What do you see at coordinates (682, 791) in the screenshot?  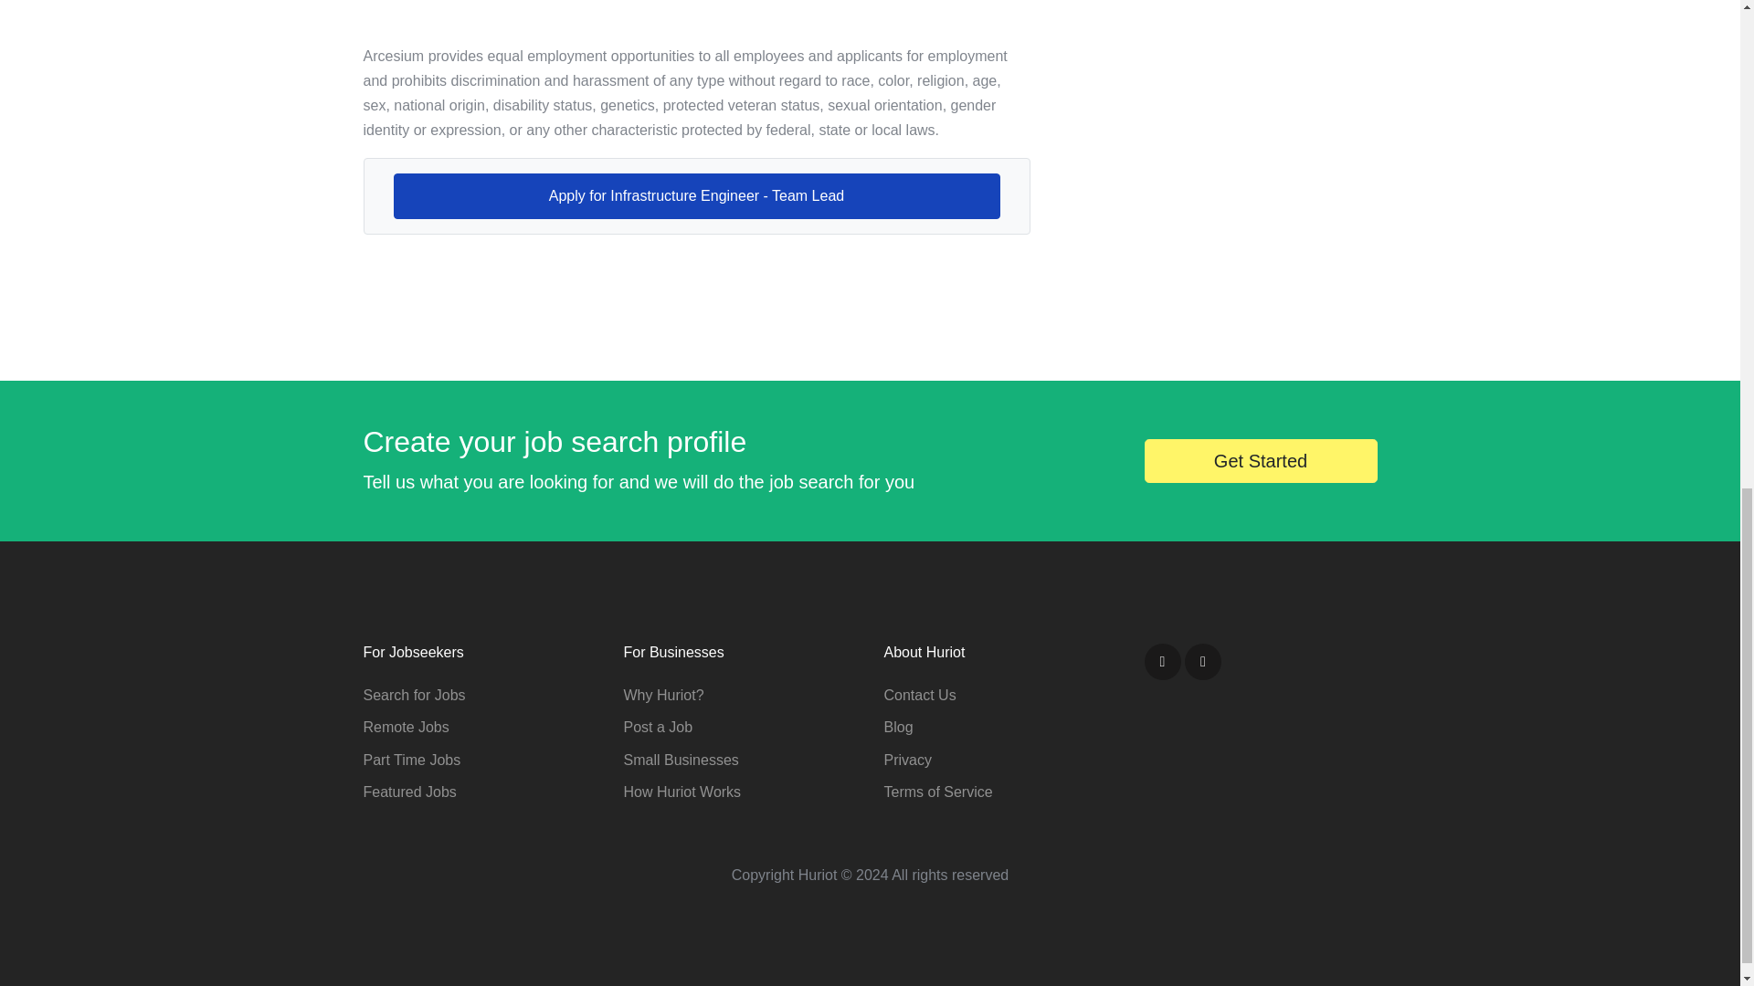 I see `How Huriot Works` at bounding box center [682, 791].